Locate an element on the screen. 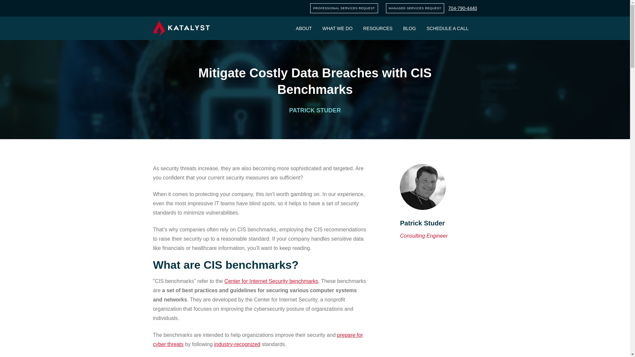 Image resolution: width=635 pixels, height=357 pixels. PROFESSIONAL SERVICES REQUEST is located at coordinates (344, 8).